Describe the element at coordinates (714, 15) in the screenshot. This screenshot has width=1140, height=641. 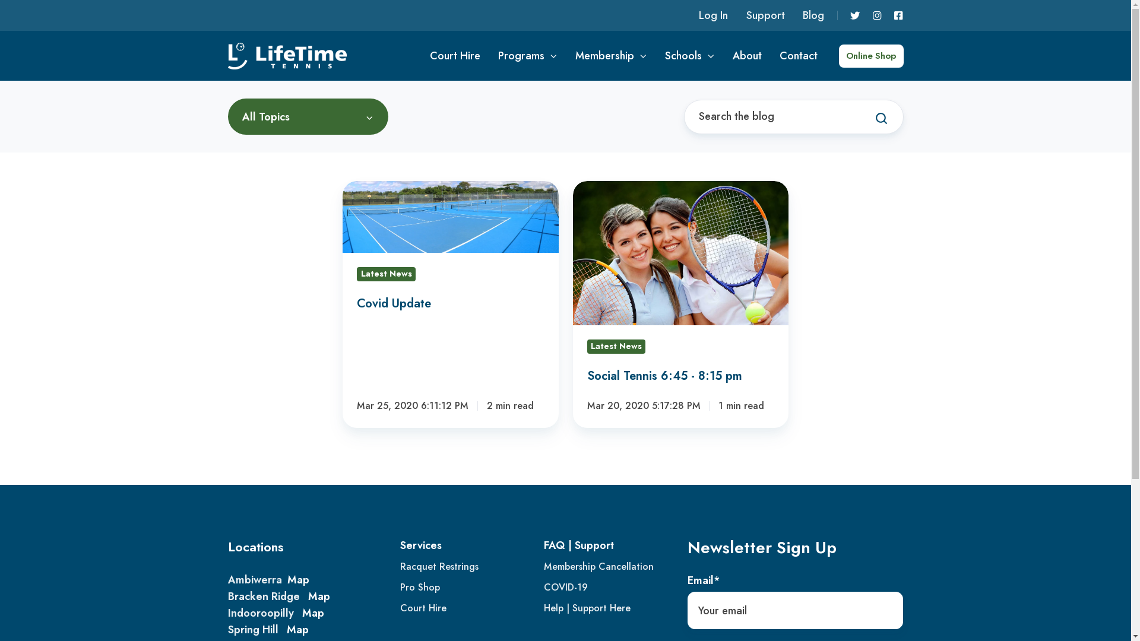
I see `Log In` at that location.